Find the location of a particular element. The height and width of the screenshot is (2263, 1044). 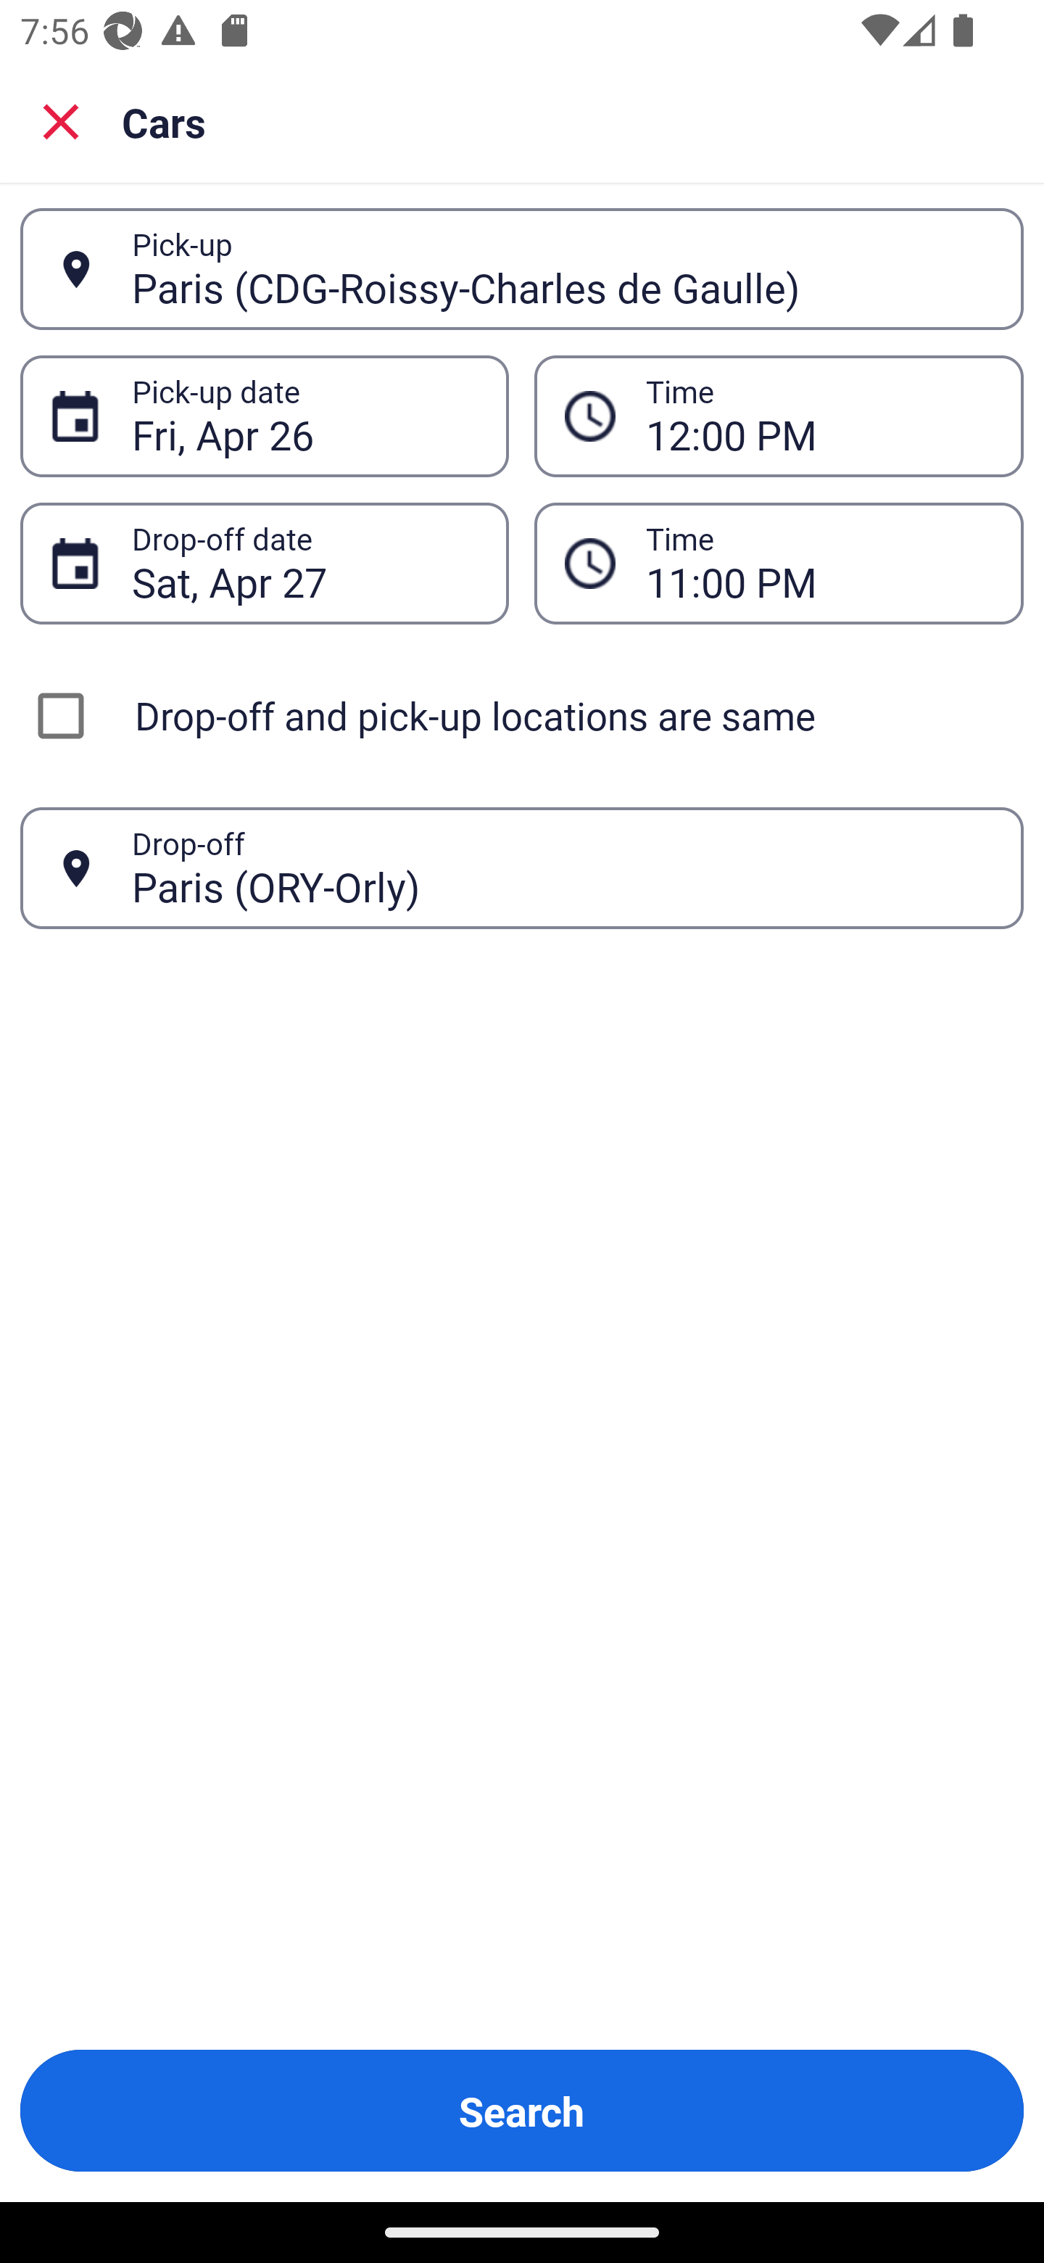

Fri, Apr 26 is located at coordinates (304, 416).